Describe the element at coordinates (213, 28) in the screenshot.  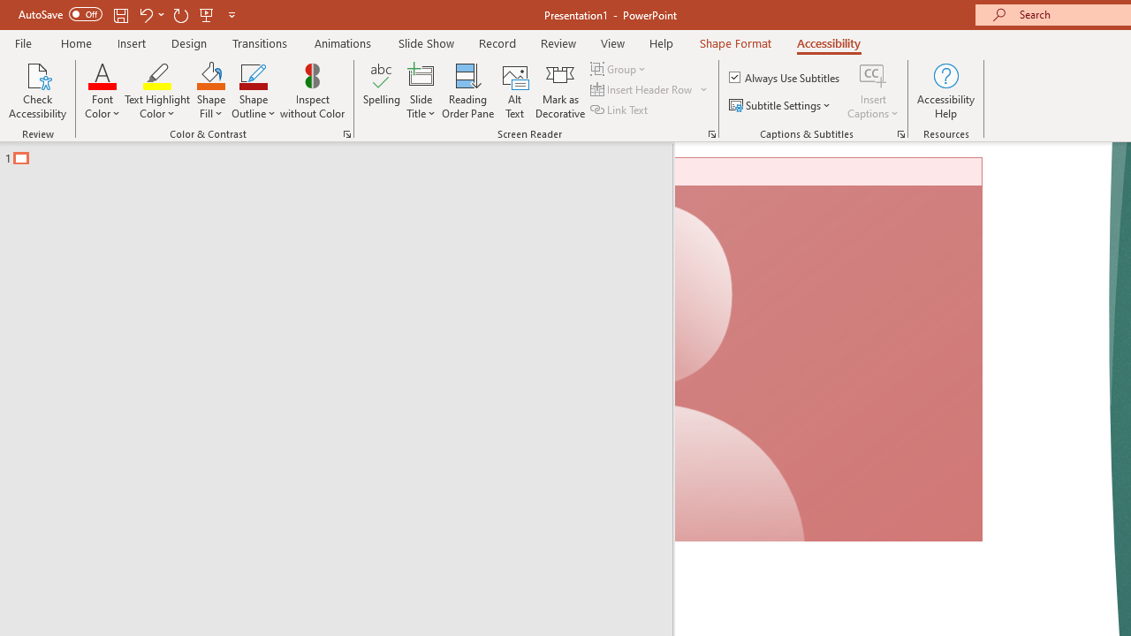
I see `Save` at that location.